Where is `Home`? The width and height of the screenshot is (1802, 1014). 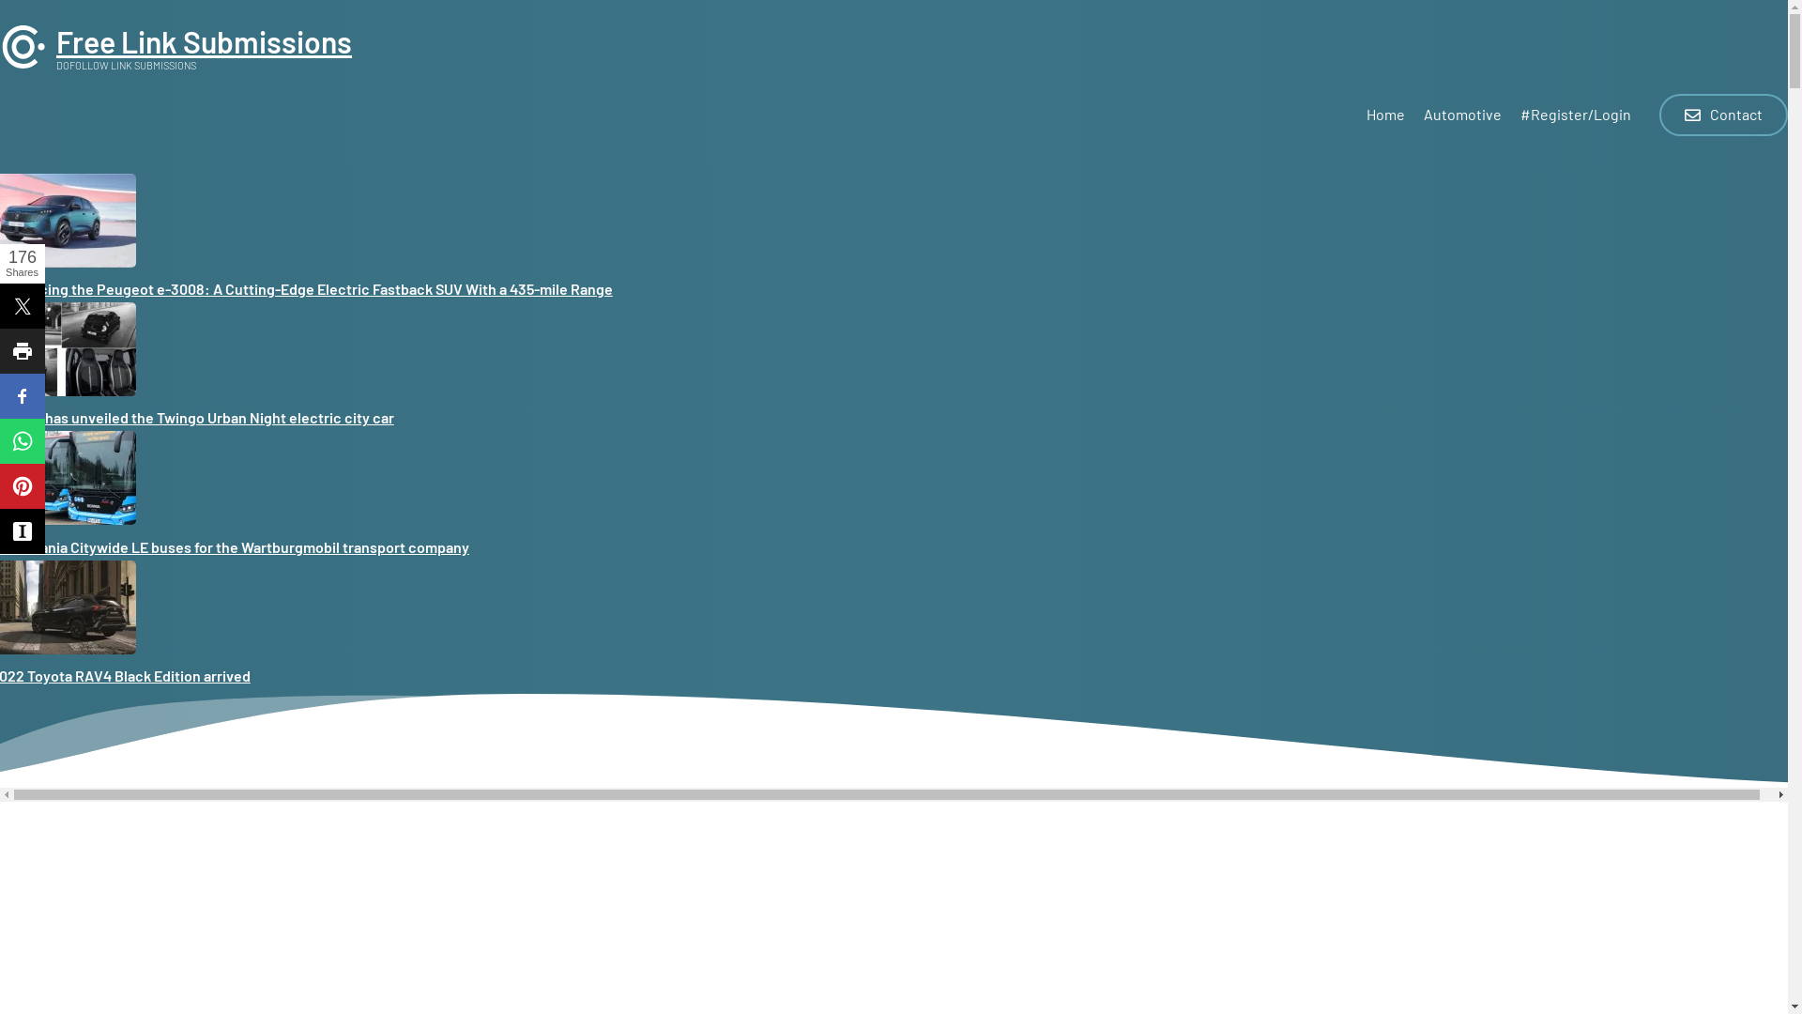 Home is located at coordinates (23, 64).